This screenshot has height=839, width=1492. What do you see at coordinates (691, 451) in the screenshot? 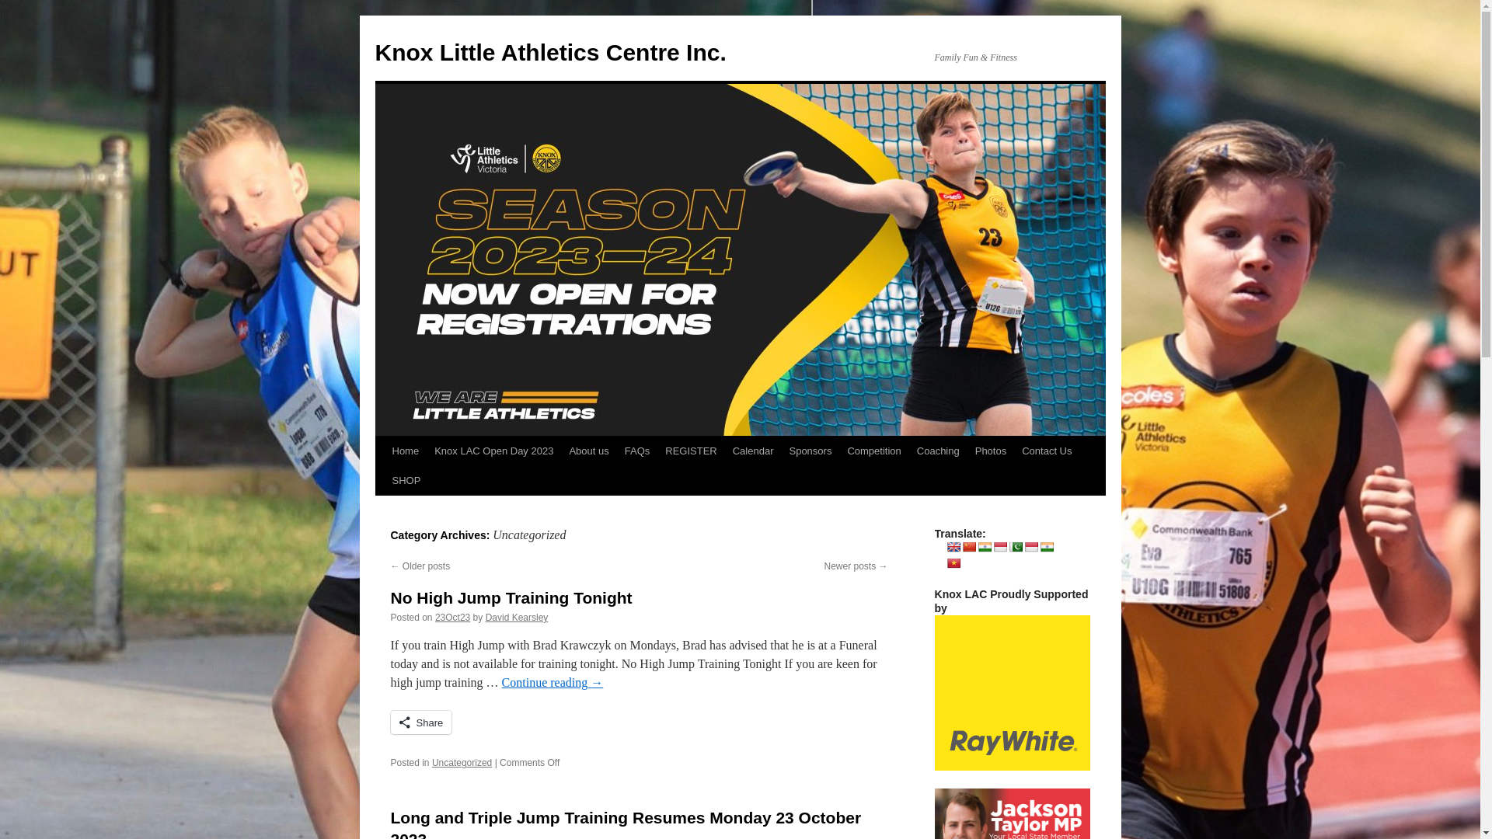
I see `REGISTER` at bounding box center [691, 451].